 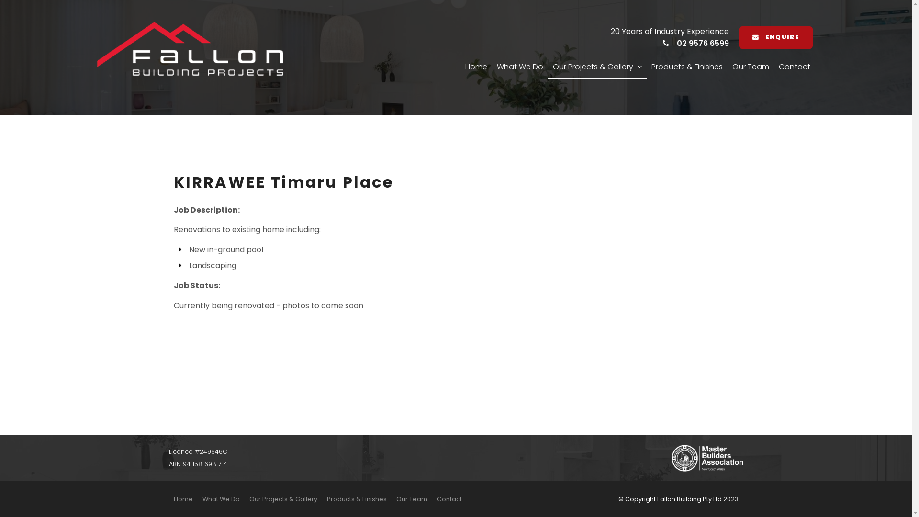 I want to click on Products & Finishes, so click(x=356, y=499).